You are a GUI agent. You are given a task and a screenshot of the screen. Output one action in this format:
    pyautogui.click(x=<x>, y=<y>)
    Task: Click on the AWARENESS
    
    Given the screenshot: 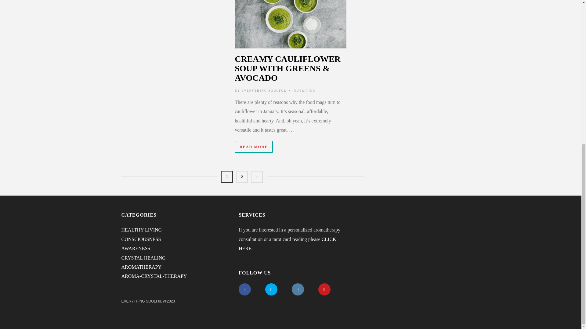 What is the action you would take?
    pyautogui.click(x=136, y=248)
    